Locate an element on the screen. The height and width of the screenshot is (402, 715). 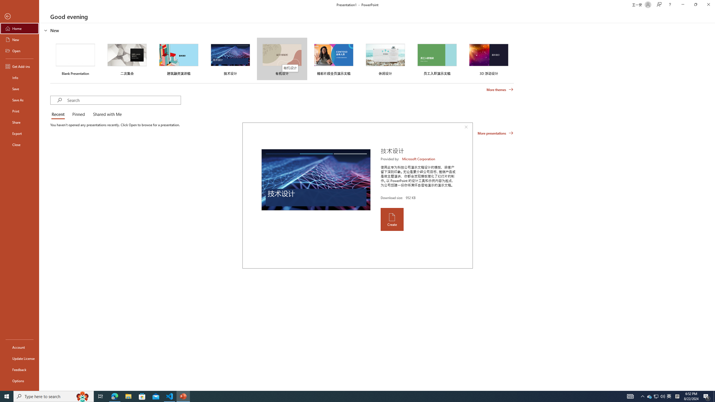
Export is located at coordinates (20, 133).